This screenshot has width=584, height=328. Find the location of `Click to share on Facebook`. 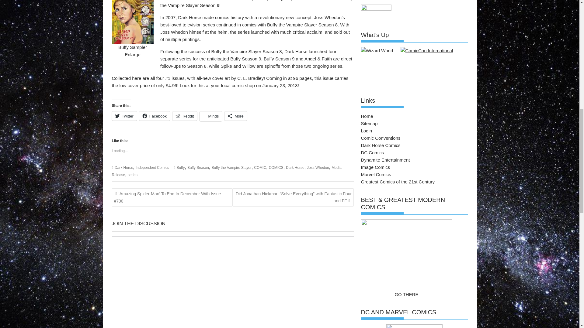

Click to share on Facebook is located at coordinates (155, 116).